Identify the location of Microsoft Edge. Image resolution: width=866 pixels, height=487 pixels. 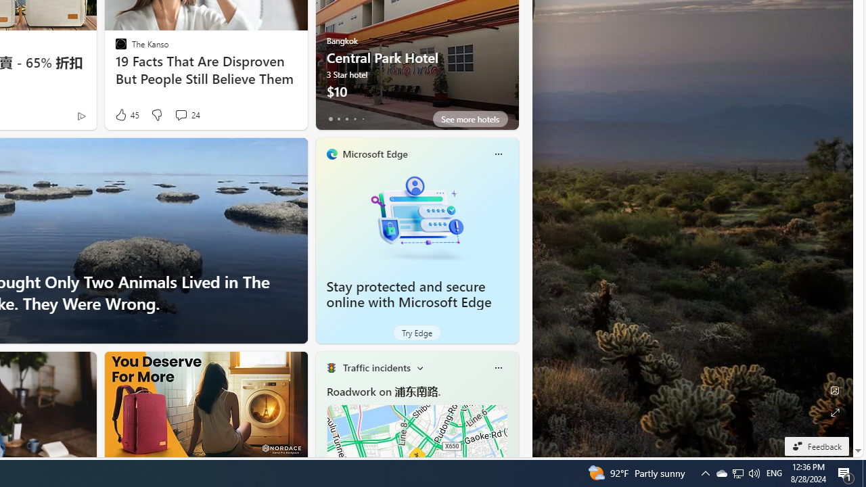
(375, 154).